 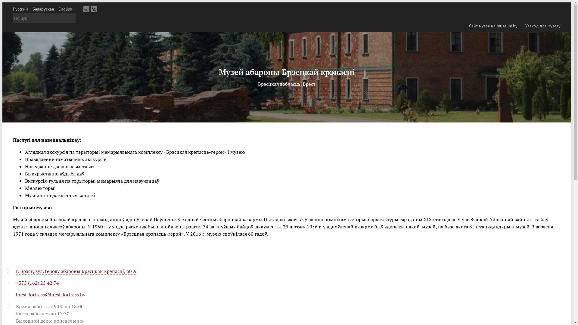 What do you see at coordinates (65, 9) in the screenshot?
I see `English` at bounding box center [65, 9].